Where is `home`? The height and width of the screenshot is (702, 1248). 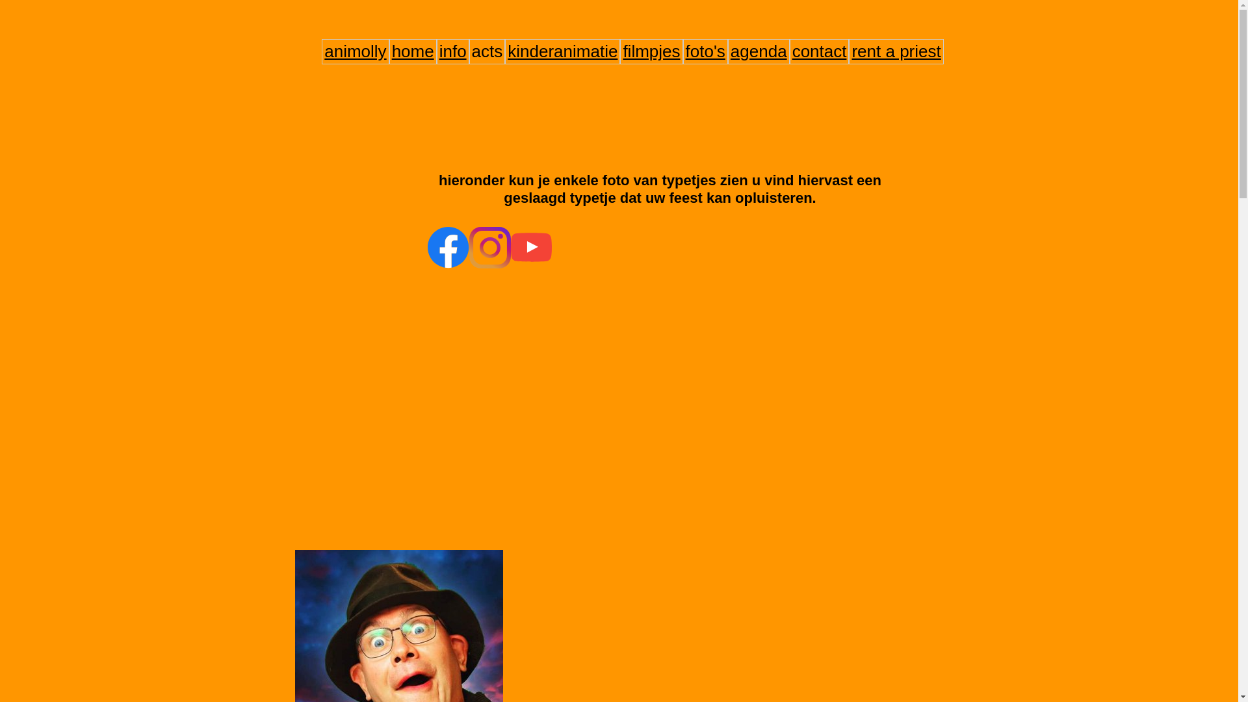 home is located at coordinates (413, 52).